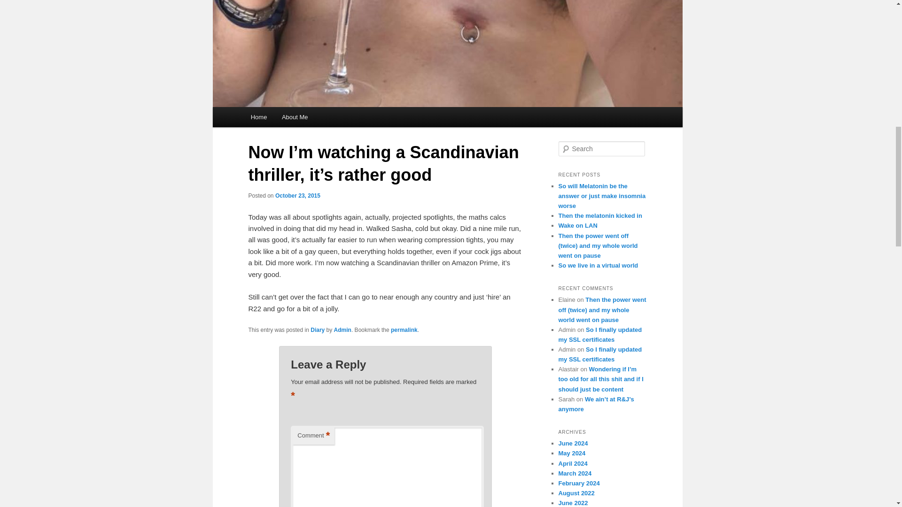 This screenshot has height=507, width=902. Describe the element at coordinates (575, 473) in the screenshot. I see `March 2024` at that location.